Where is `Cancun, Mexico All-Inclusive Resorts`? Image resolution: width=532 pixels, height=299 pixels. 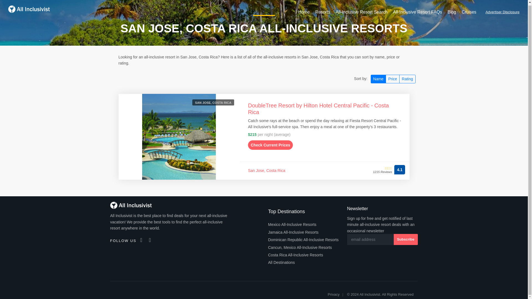 Cancun, Mexico All-Inclusive Resorts is located at coordinates (300, 248).